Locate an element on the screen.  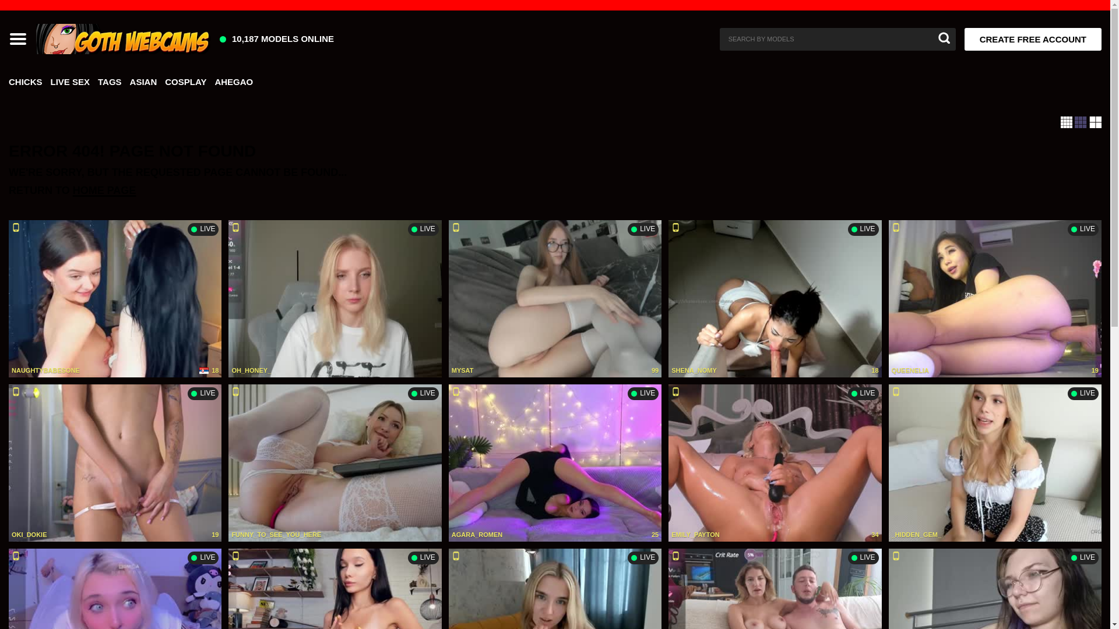
COSPLAY is located at coordinates (185, 85).